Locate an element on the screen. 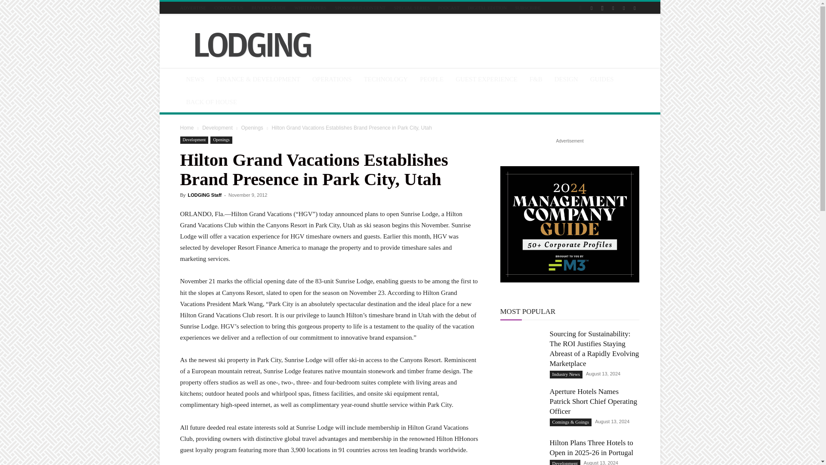 The height and width of the screenshot is (465, 826). BUYERS GUIDE is located at coordinates (268, 7).